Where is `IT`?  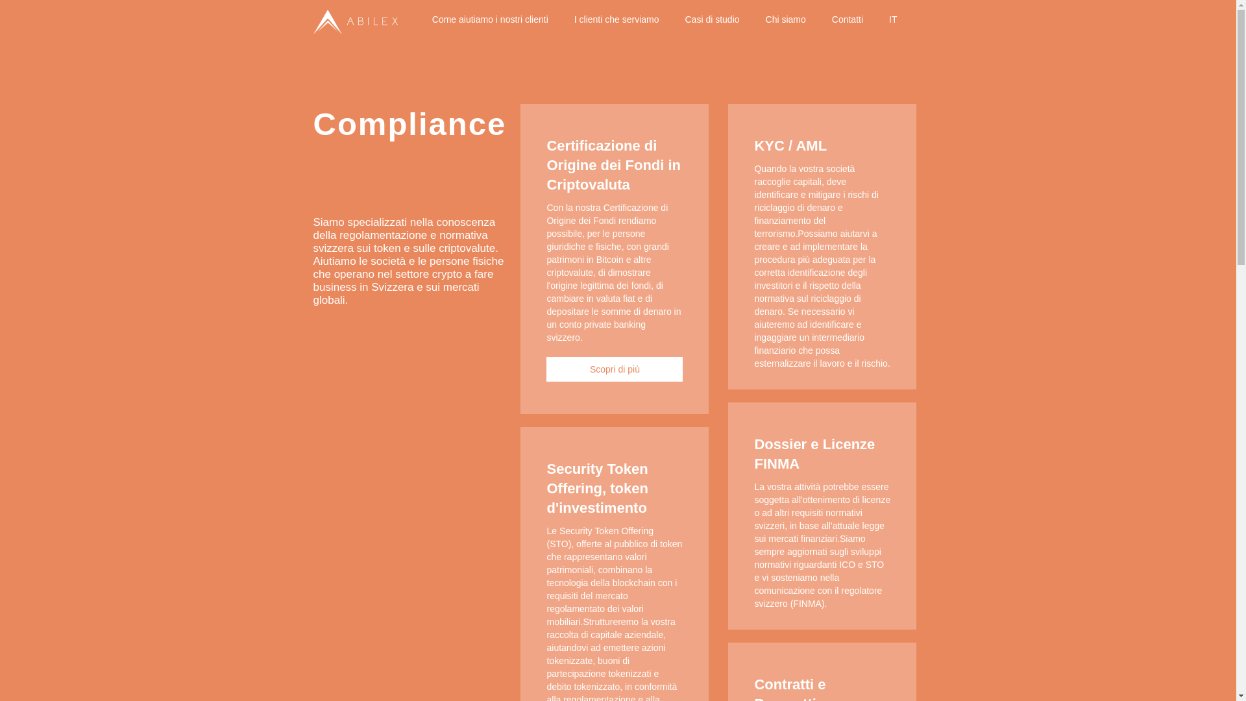
IT is located at coordinates (893, 19).